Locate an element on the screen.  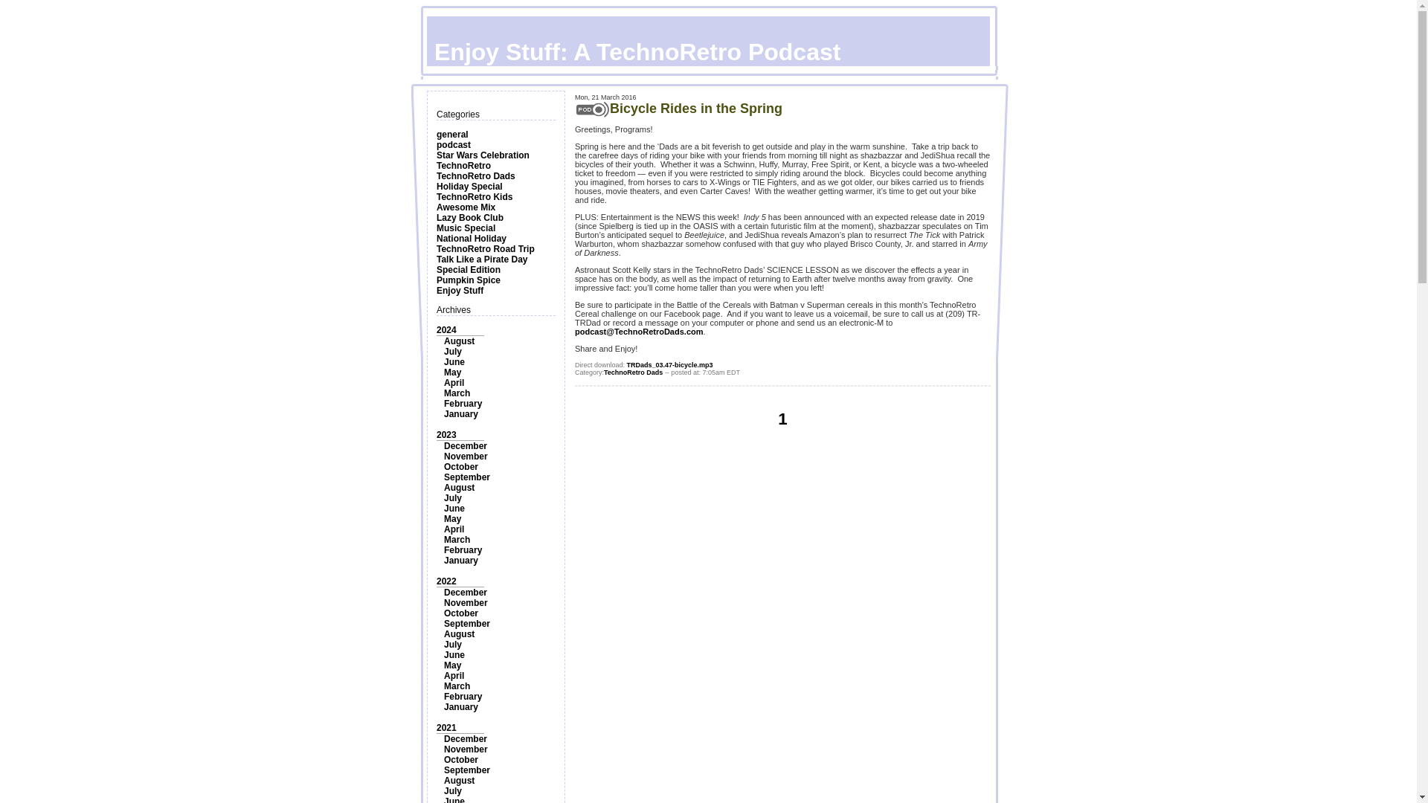
Talk Like a Pirate Day is located at coordinates (482, 259).